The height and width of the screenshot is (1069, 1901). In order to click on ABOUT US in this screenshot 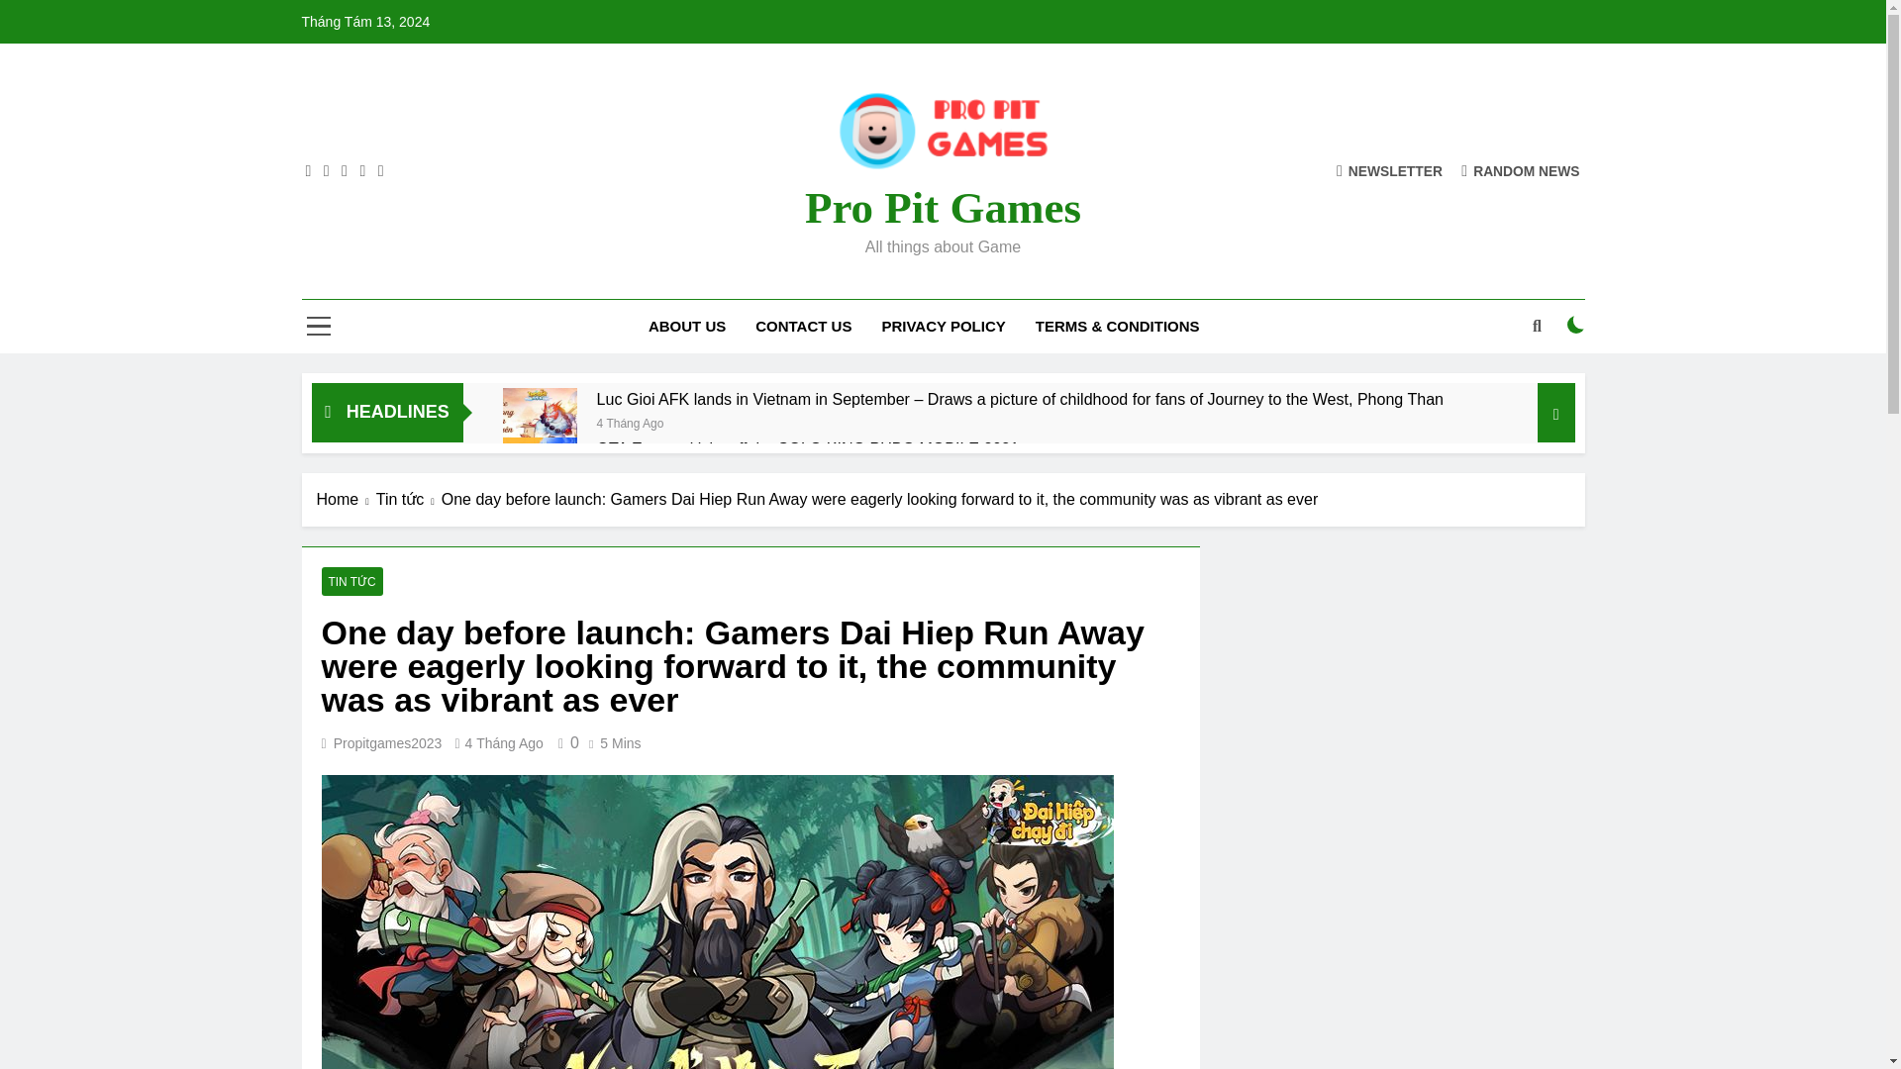, I will do `click(687, 327)`.